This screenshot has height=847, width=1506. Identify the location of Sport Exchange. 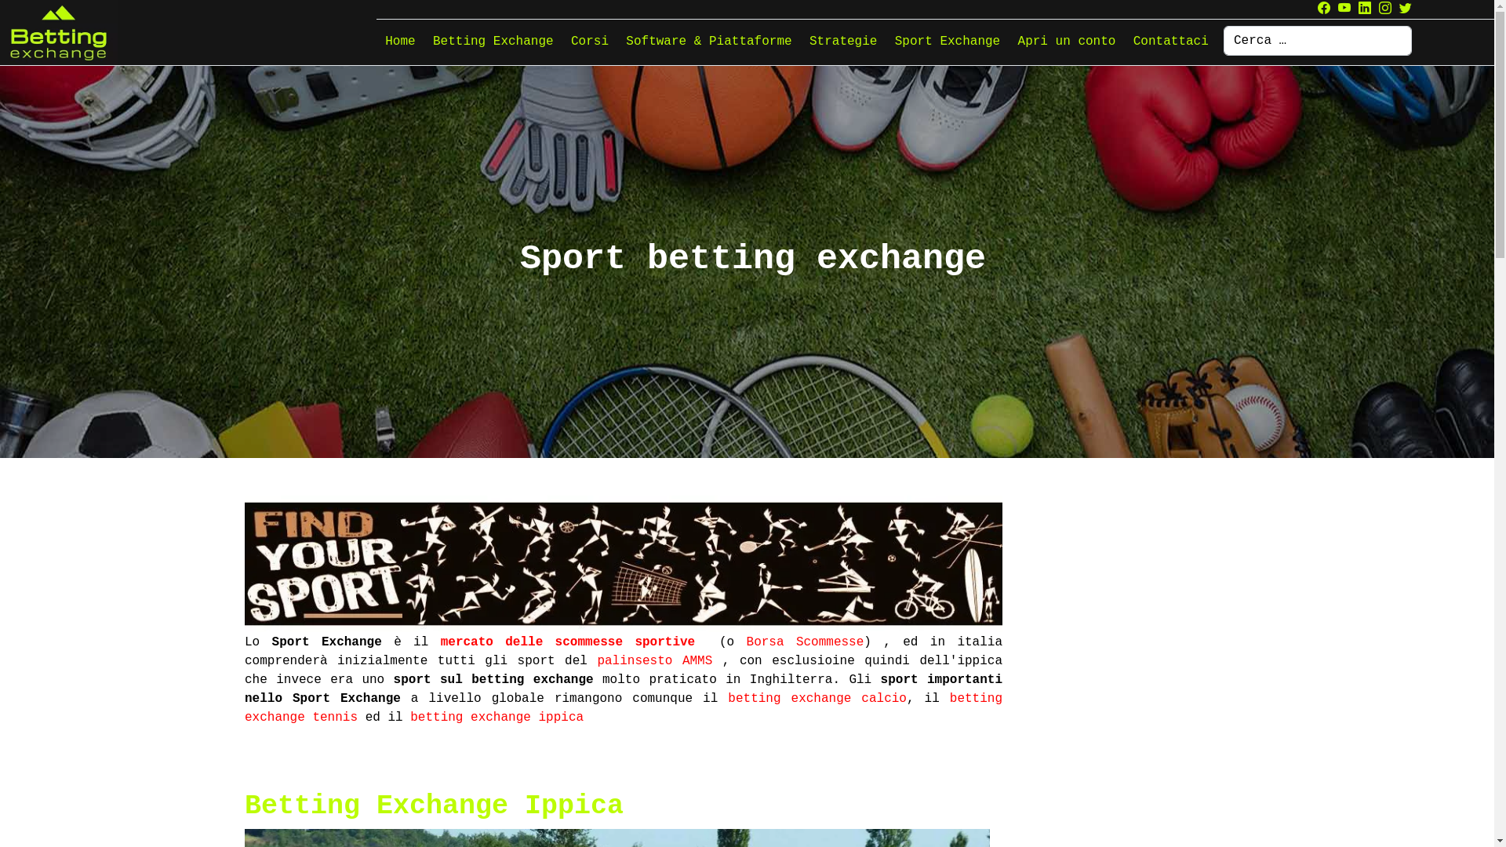
(948, 42).